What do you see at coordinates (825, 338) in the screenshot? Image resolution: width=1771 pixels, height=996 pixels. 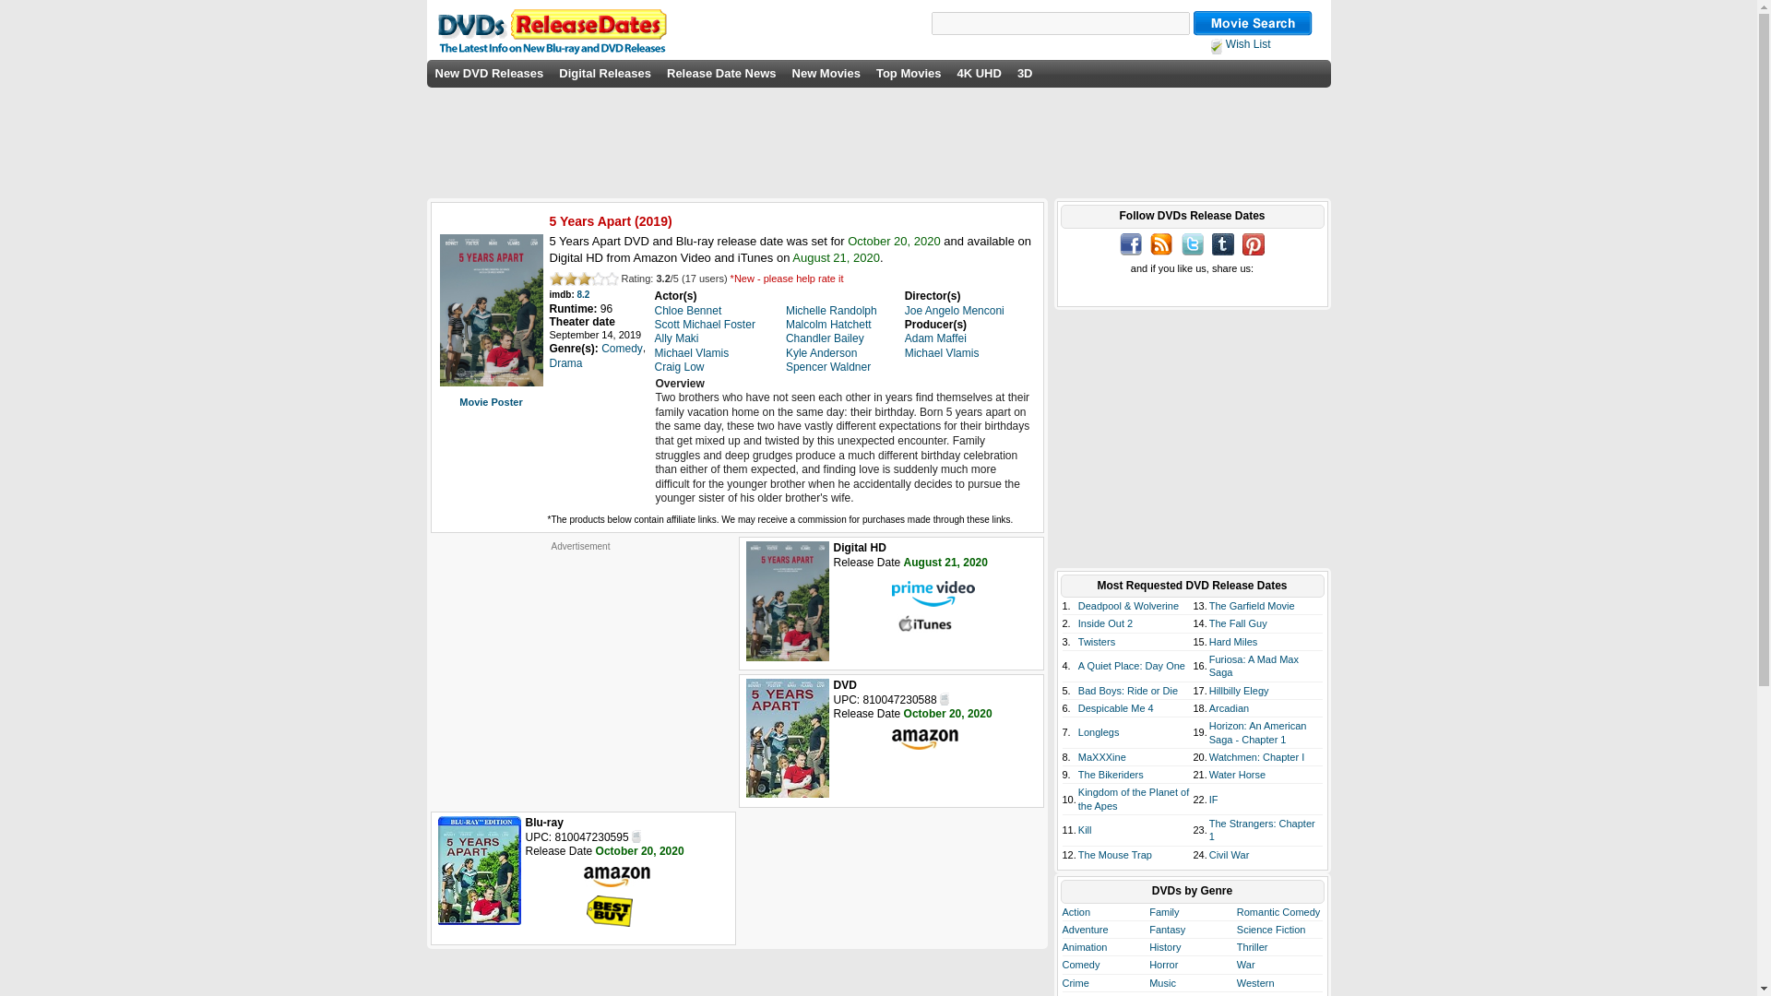 I see `Chandler Bailey` at bounding box center [825, 338].